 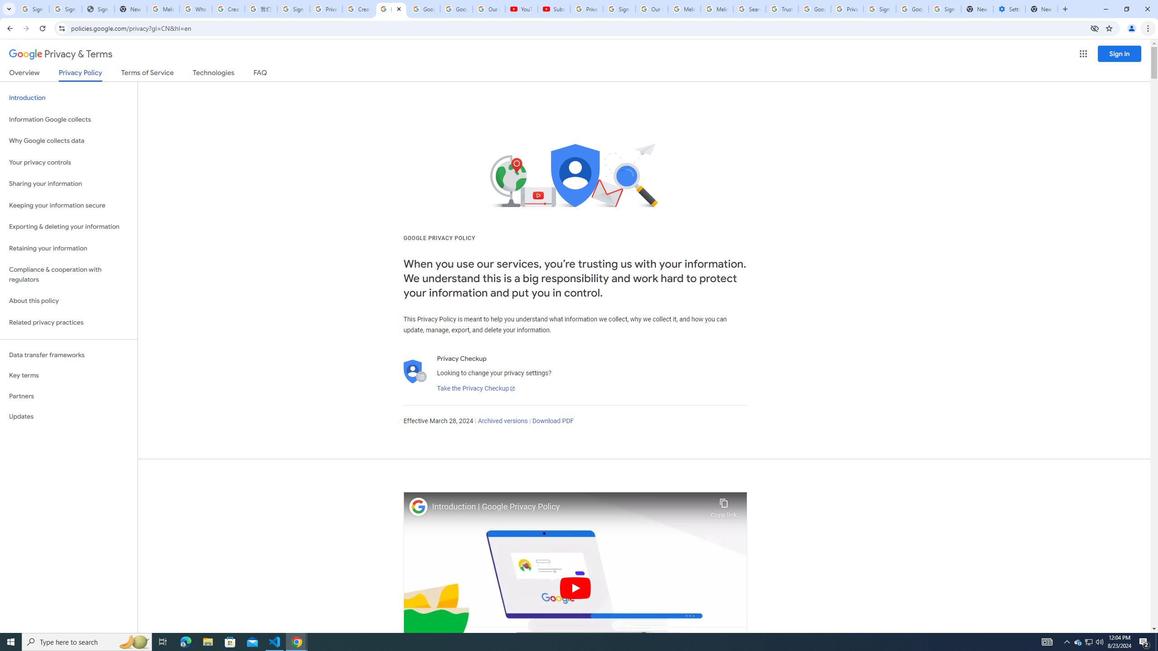 What do you see at coordinates (69, 163) in the screenshot?
I see `Your privacy controls` at bounding box center [69, 163].